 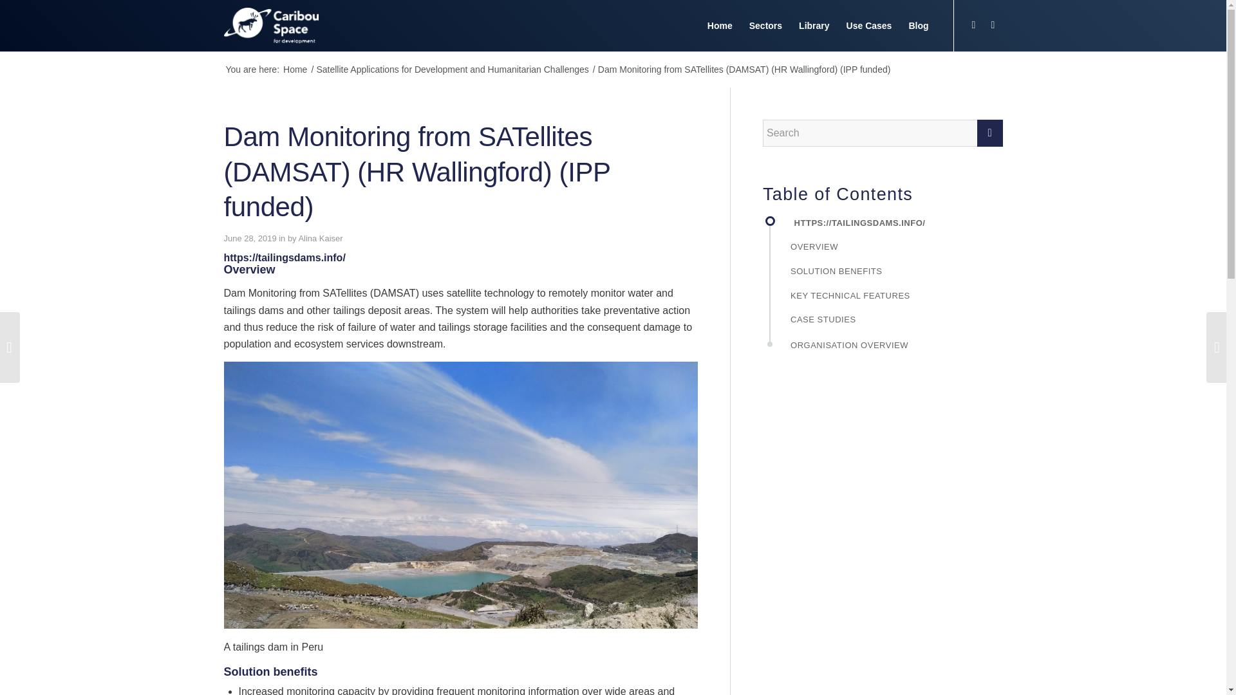 What do you see at coordinates (319, 238) in the screenshot?
I see `Posts by Alina Kaiser` at bounding box center [319, 238].